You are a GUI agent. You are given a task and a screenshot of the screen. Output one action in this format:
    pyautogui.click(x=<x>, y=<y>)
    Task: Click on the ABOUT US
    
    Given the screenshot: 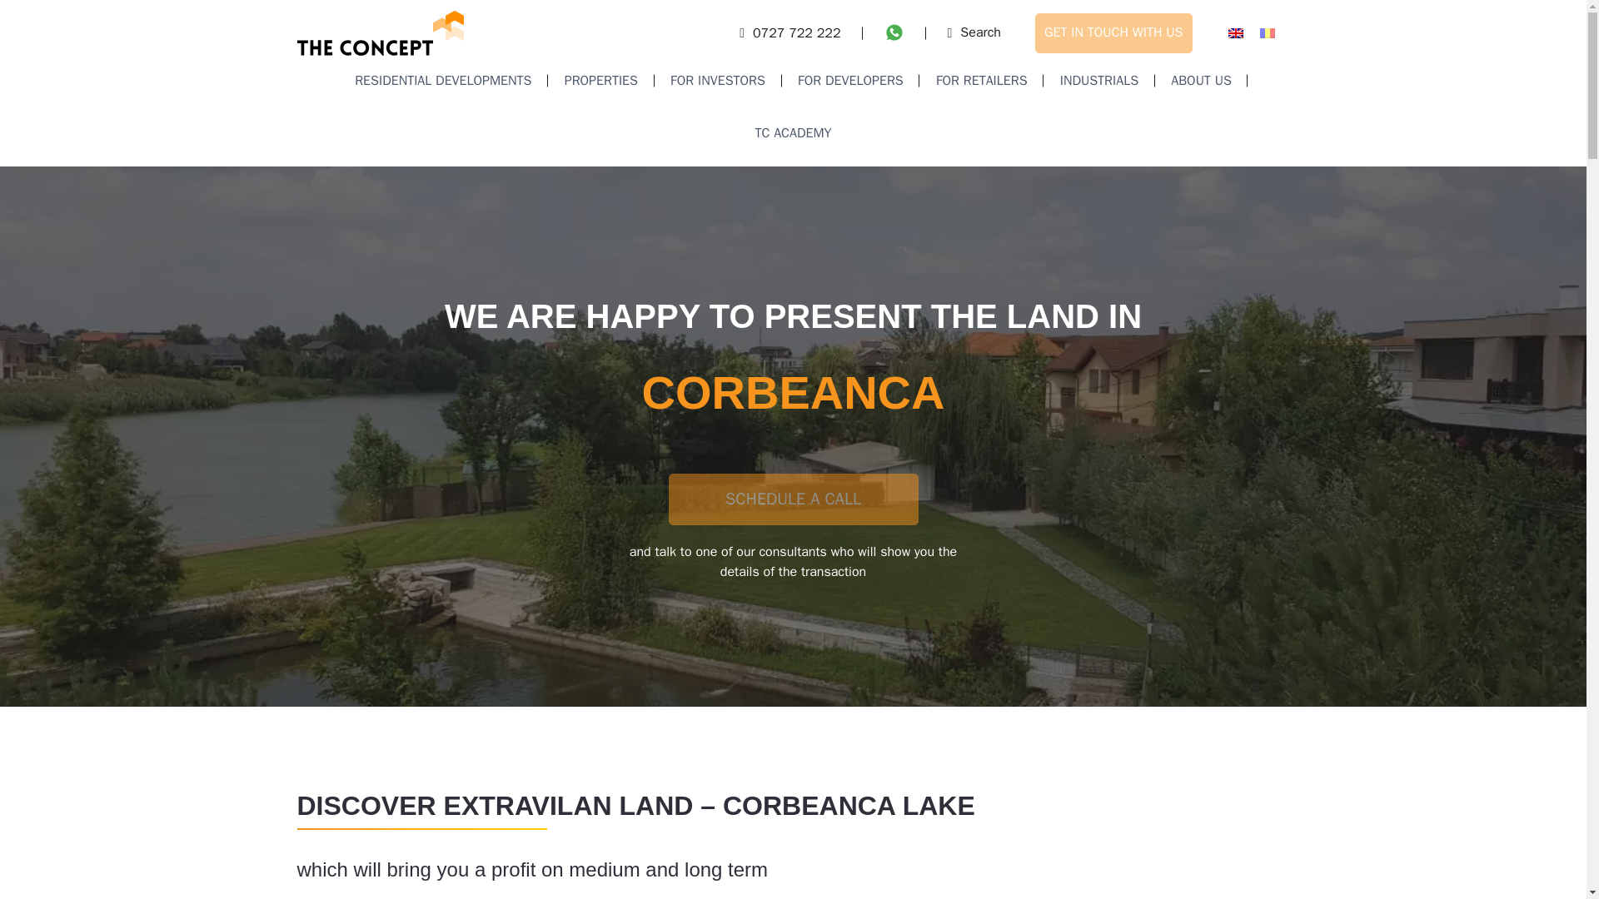 What is the action you would take?
    pyautogui.click(x=1202, y=80)
    